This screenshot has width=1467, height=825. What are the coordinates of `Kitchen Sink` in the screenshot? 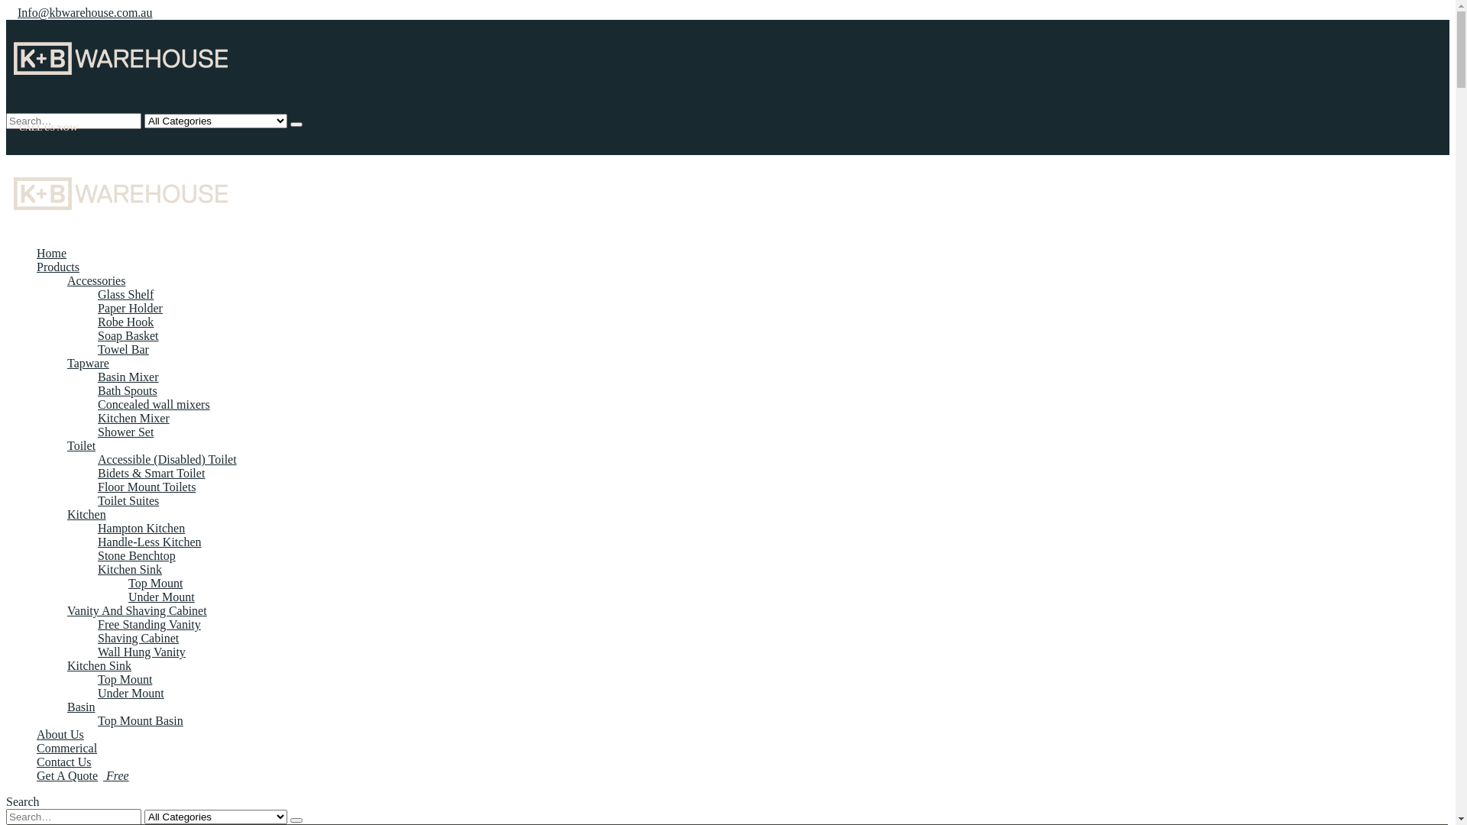 It's located at (99, 742).